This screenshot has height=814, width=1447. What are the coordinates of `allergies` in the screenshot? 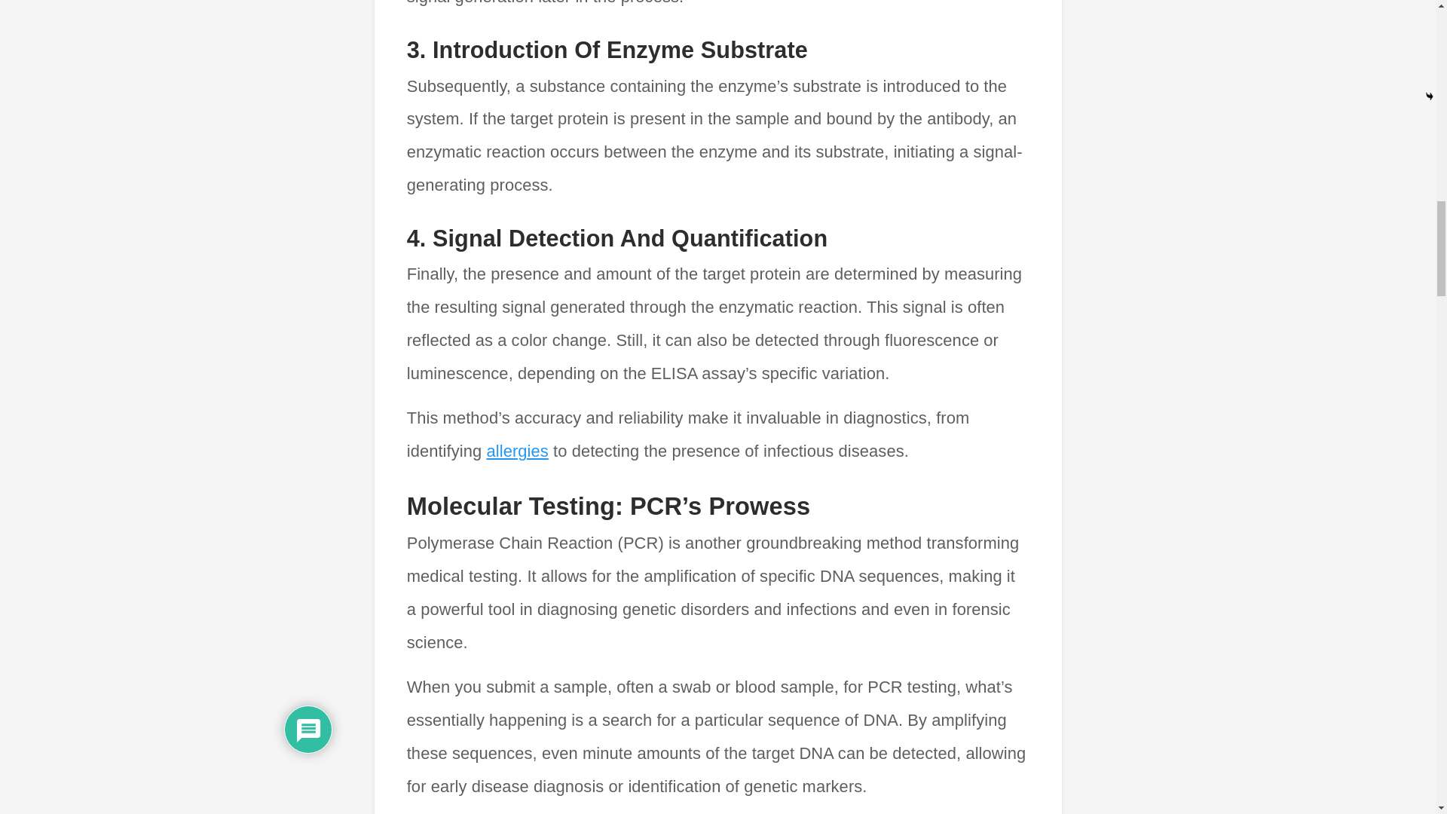 It's located at (517, 451).